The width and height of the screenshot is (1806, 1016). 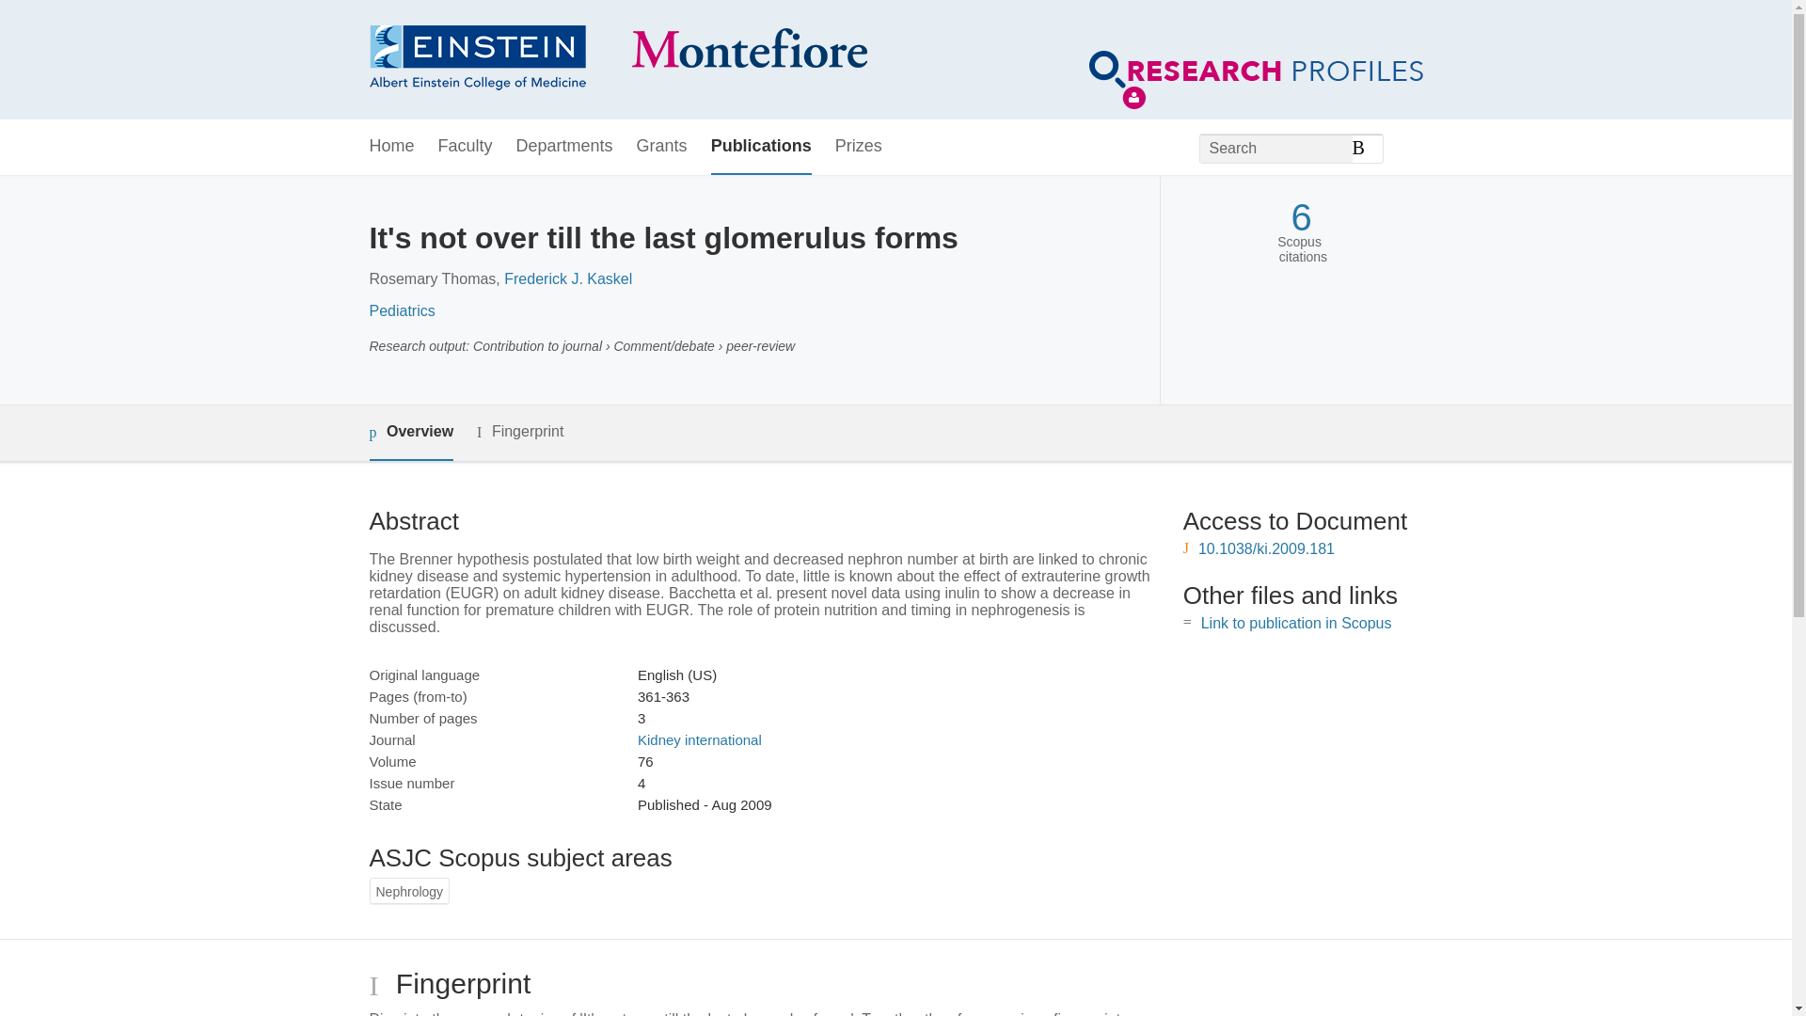 What do you see at coordinates (519, 432) in the screenshot?
I see `Fingerprint` at bounding box center [519, 432].